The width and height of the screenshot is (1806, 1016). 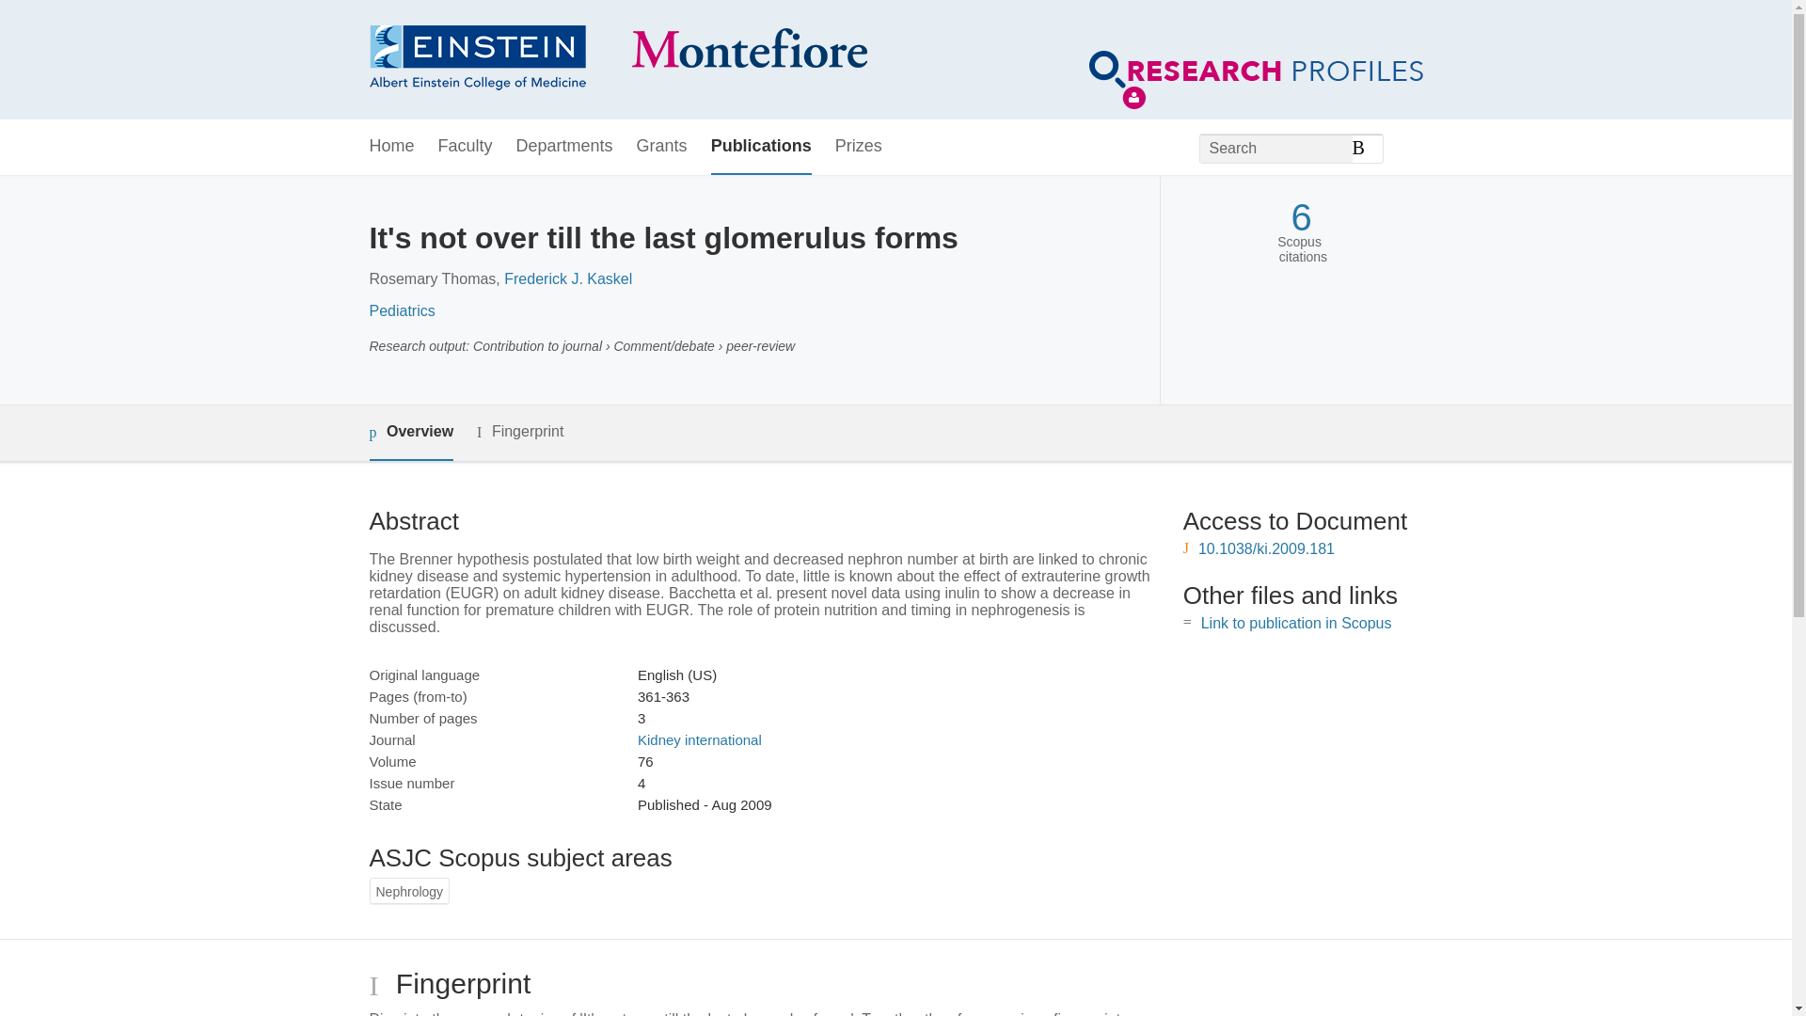 What do you see at coordinates (519, 432) in the screenshot?
I see `Fingerprint` at bounding box center [519, 432].